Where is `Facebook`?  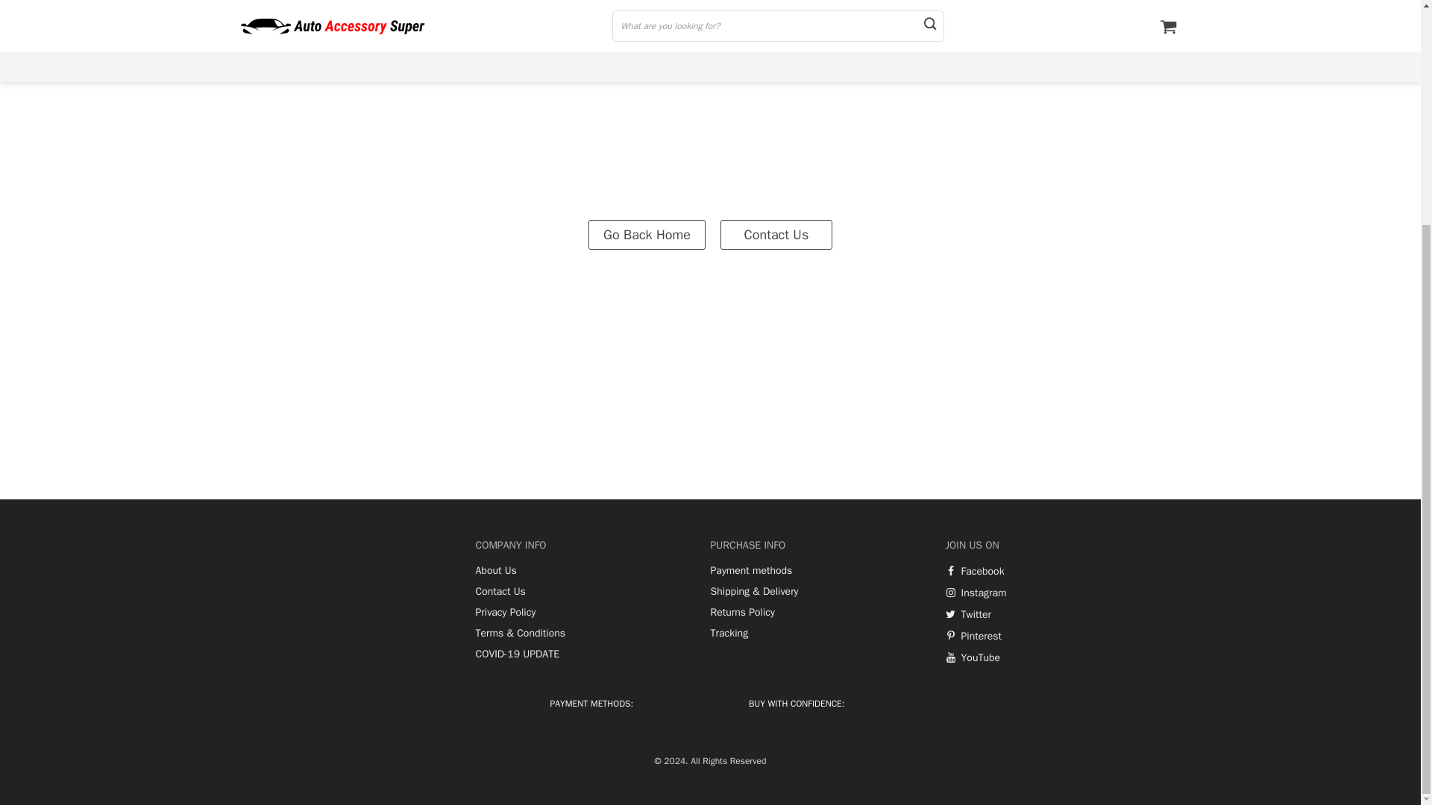 Facebook is located at coordinates (975, 572).